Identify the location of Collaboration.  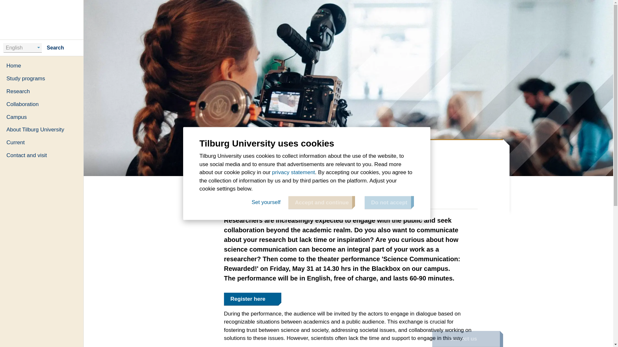
(42, 104).